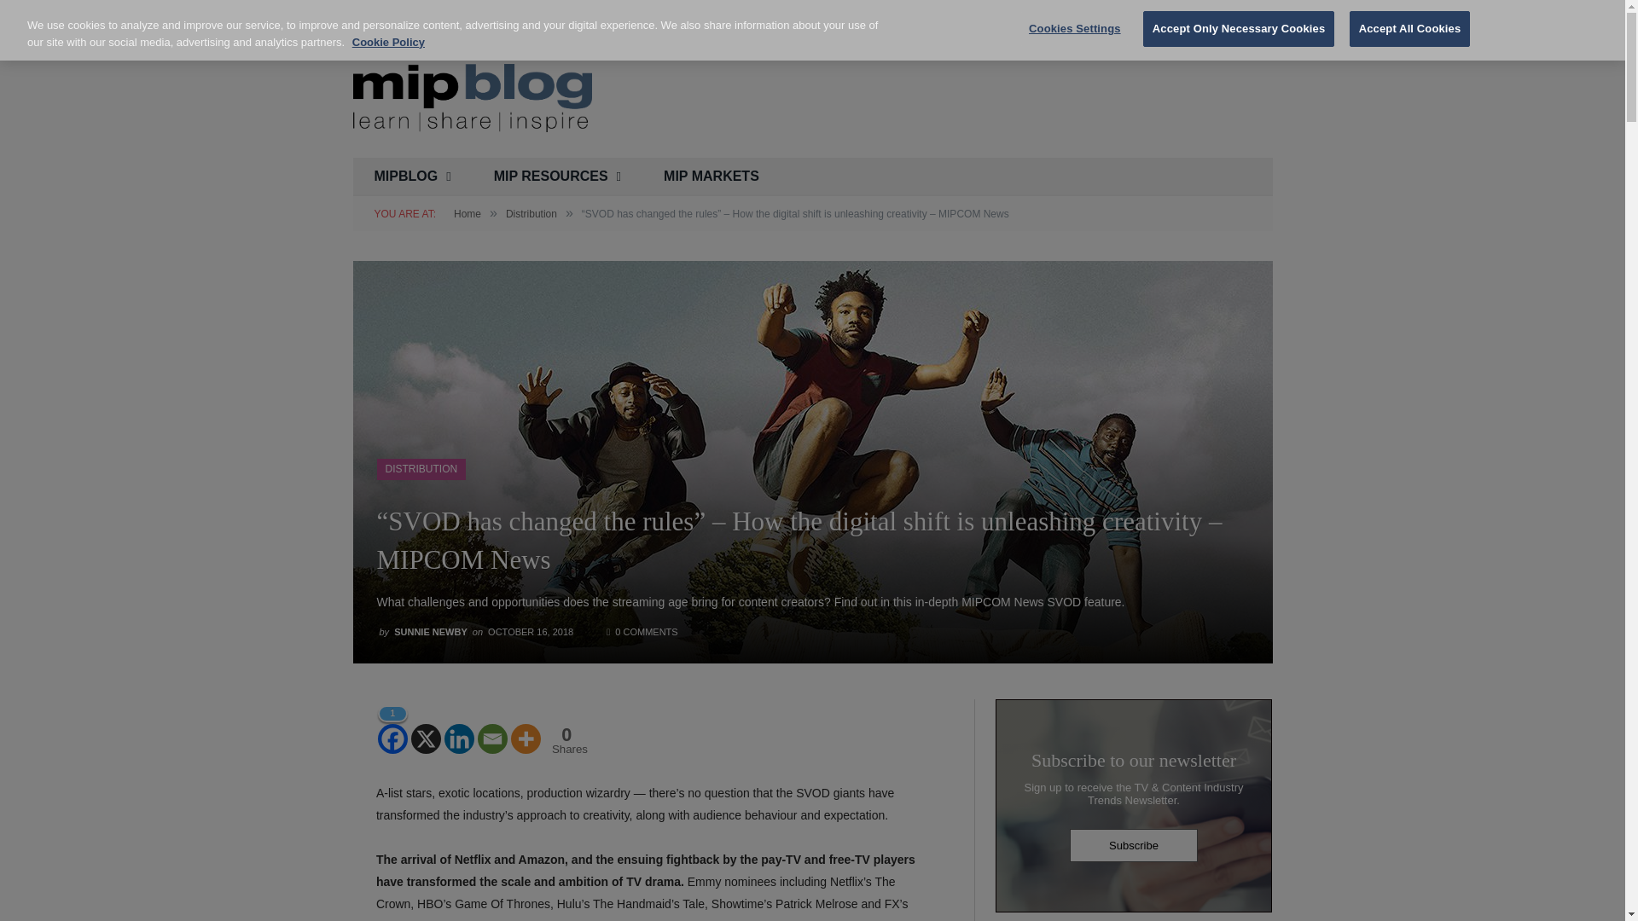 This screenshot has width=1638, height=921. I want to click on Posts by Sunnie Newby, so click(430, 632).